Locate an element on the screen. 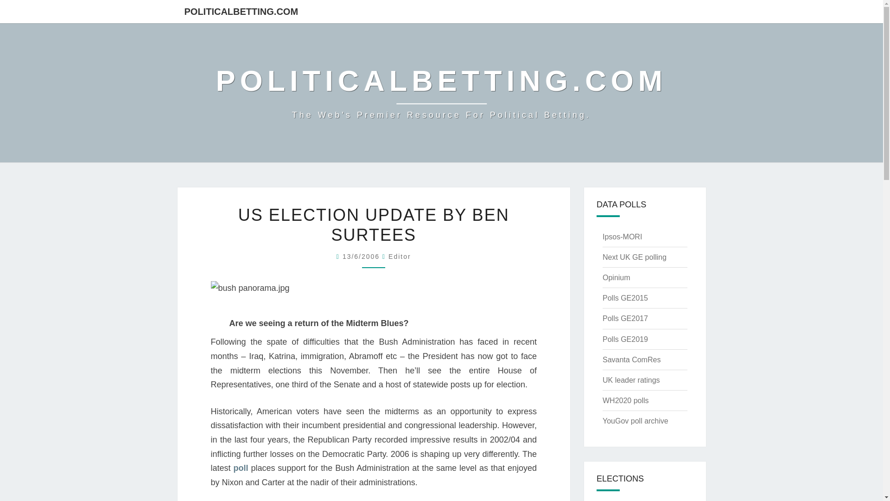  Ipsos-MORI is located at coordinates (622, 237).